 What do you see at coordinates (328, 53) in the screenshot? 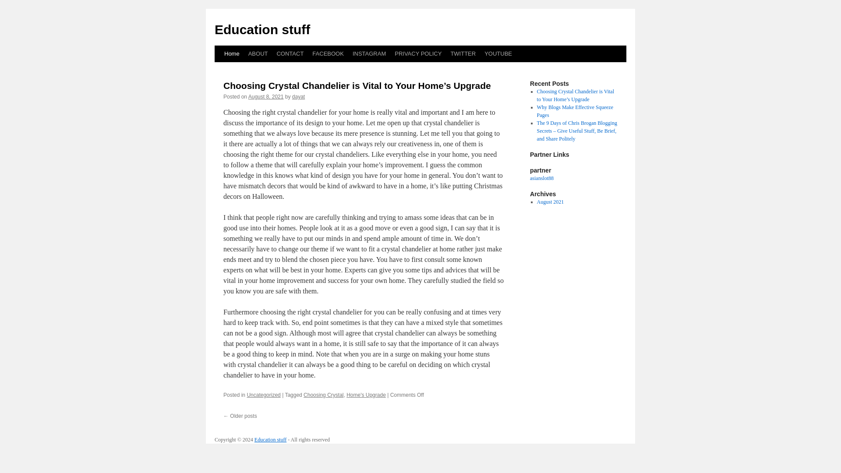
I see `FACEBOOK` at bounding box center [328, 53].